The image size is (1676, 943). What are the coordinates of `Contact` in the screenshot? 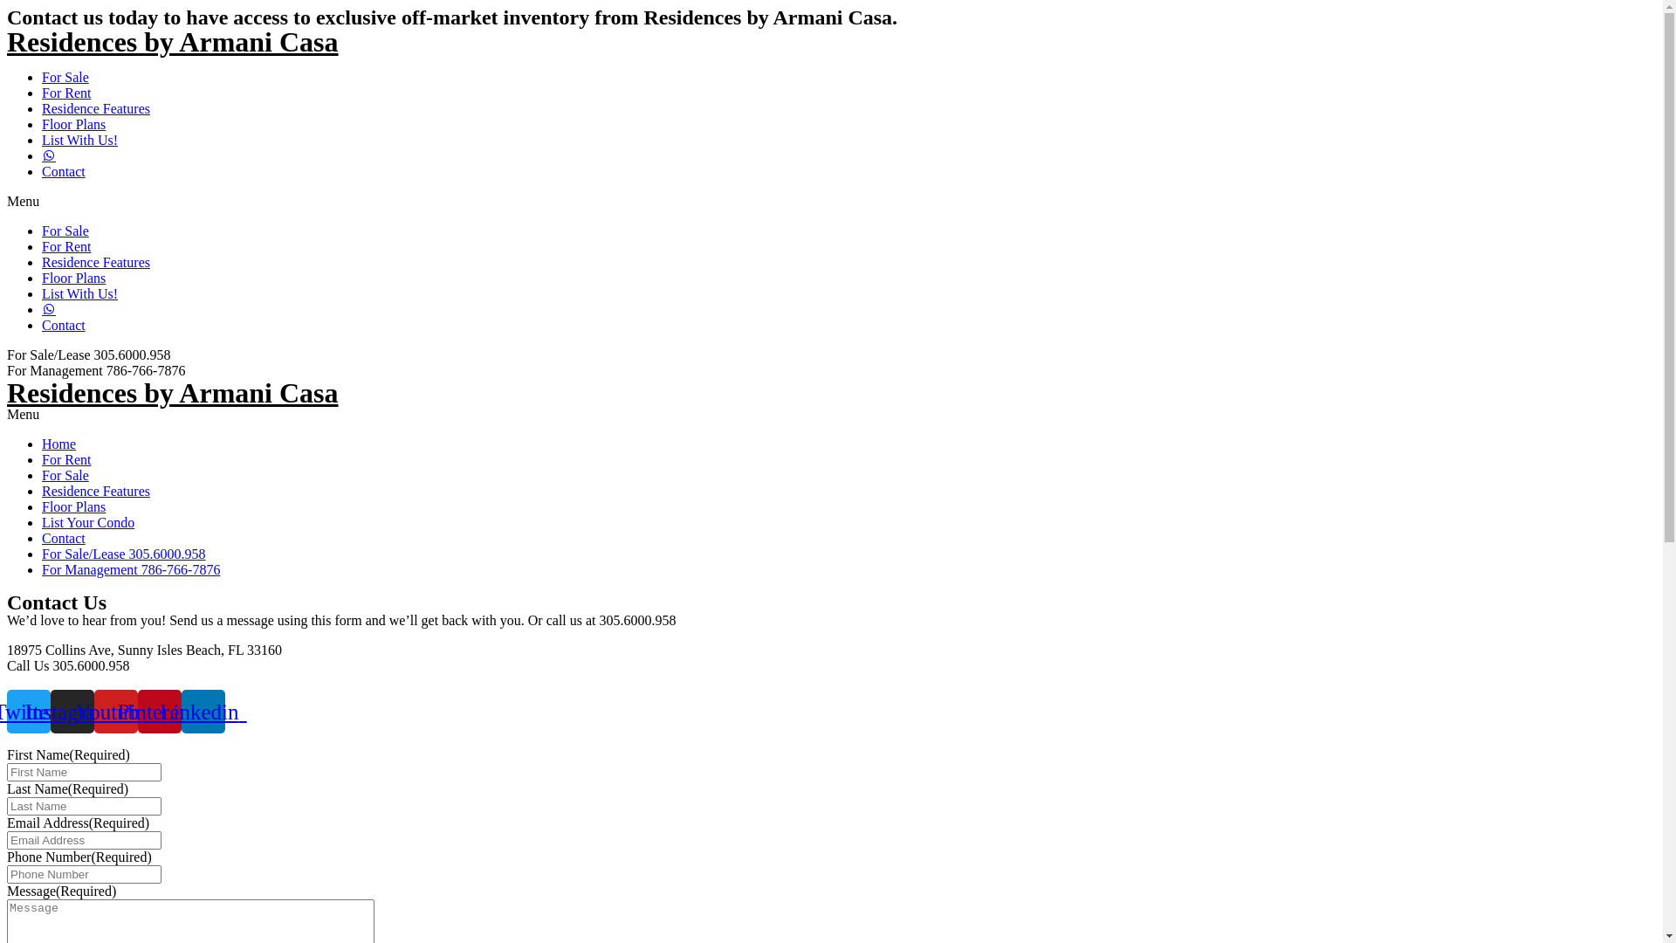 It's located at (64, 171).